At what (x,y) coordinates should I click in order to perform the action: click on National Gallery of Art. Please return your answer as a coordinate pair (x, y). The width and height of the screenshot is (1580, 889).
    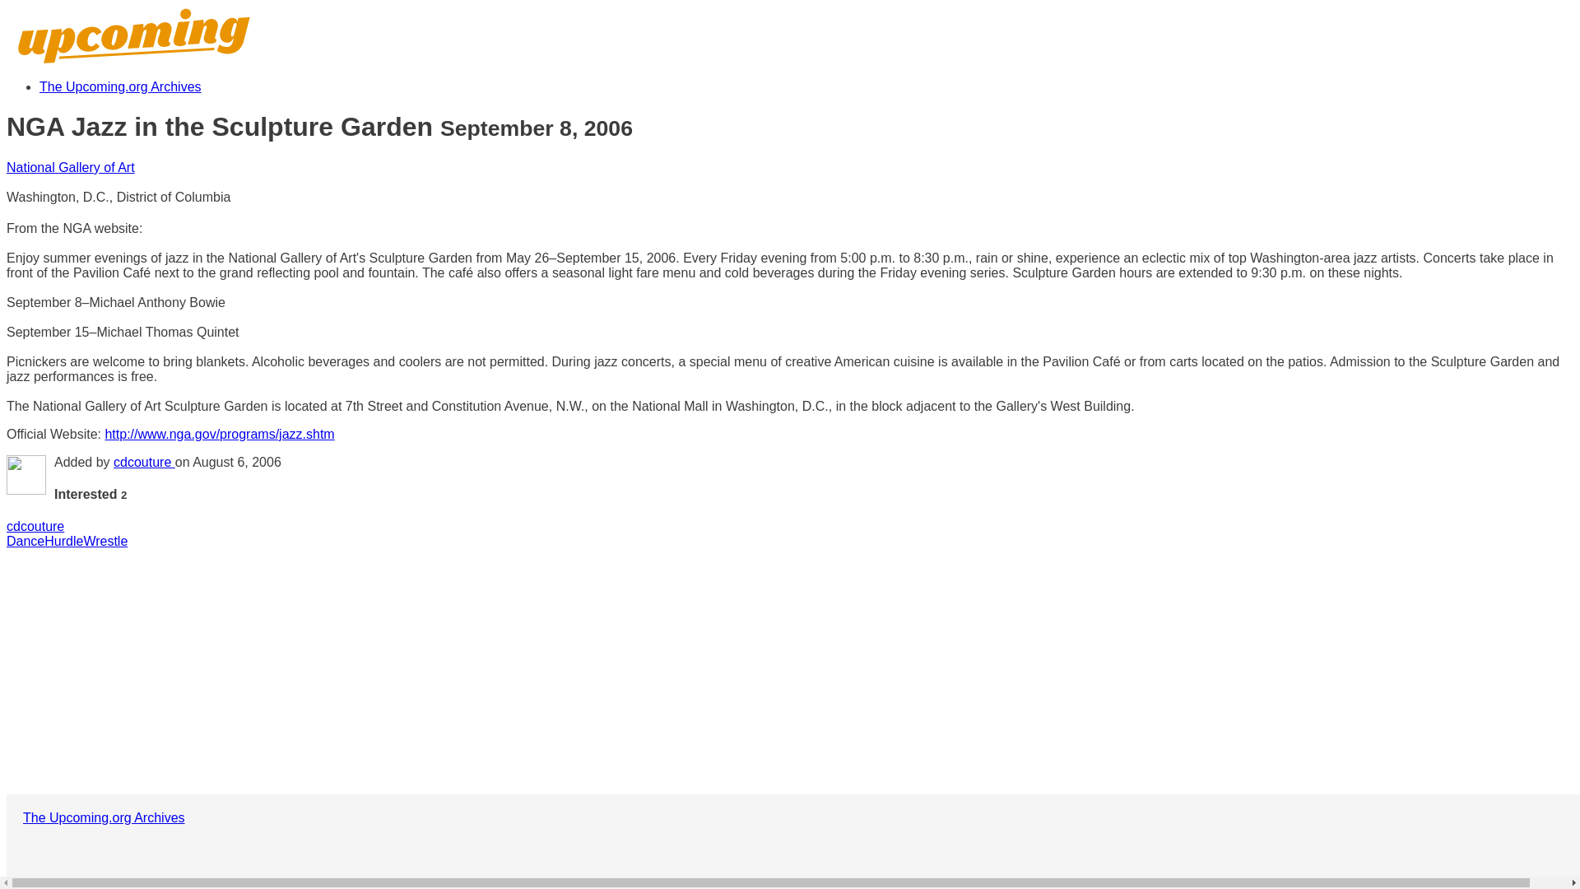
    Looking at the image, I should click on (70, 167).